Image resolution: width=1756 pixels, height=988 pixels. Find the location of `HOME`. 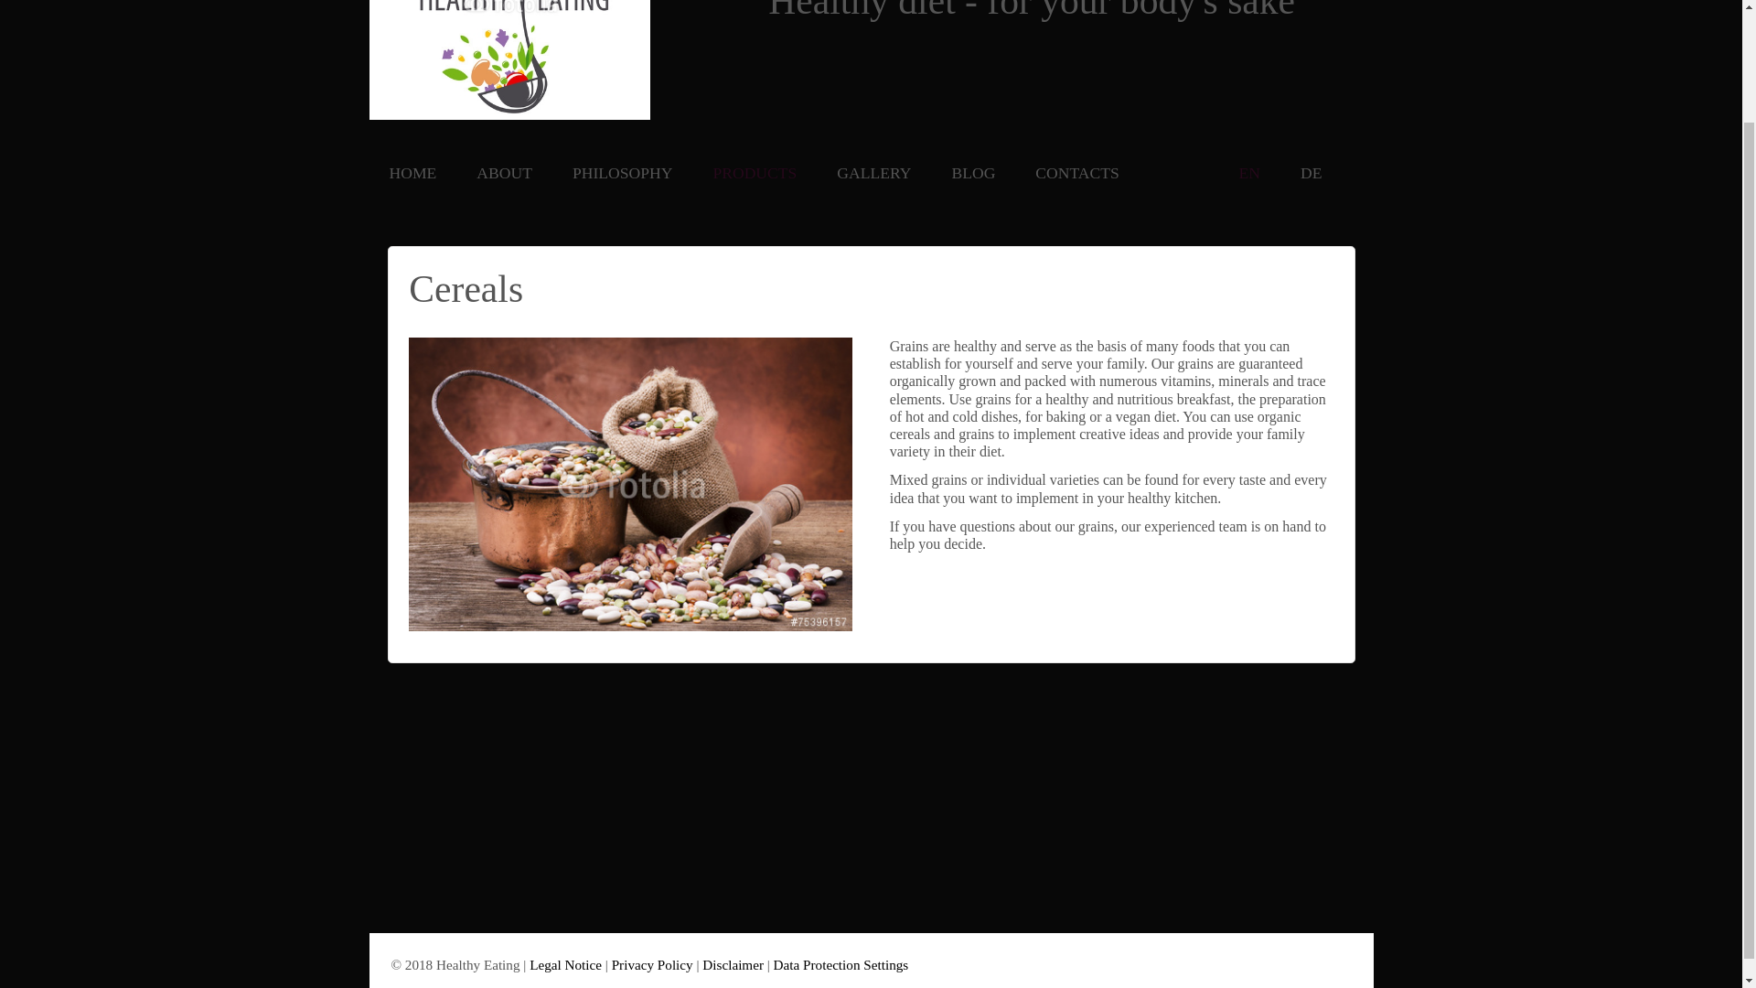

HOME is located at coordinates (413, 174).